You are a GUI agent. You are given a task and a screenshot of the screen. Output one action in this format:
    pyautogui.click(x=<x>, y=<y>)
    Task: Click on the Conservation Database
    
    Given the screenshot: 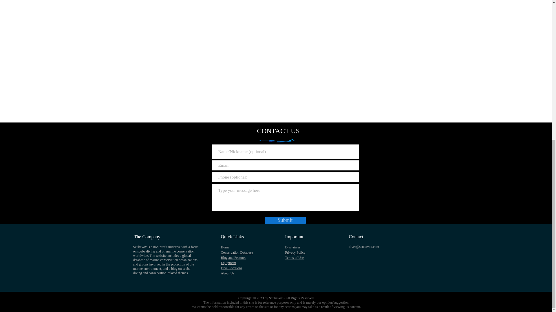 What is the action you would take?
    pyautogui.click(x=237, y=252)
    